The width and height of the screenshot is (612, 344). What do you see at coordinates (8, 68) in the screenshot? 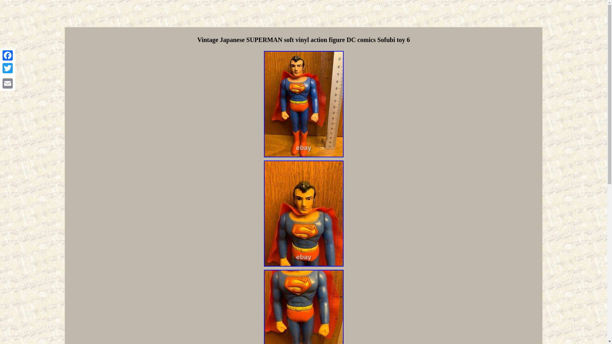
I see `Twitter` at bounding box center [8, 68].